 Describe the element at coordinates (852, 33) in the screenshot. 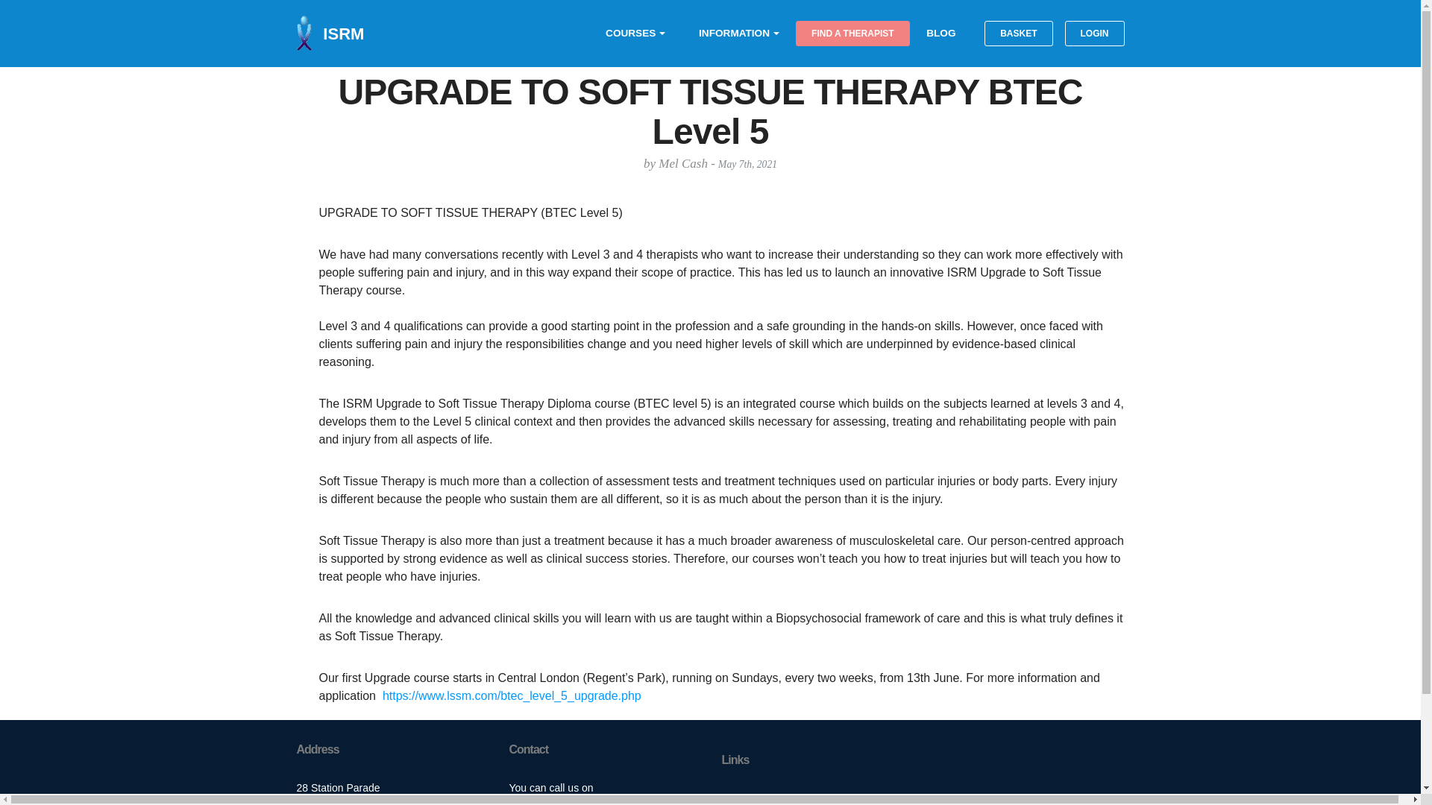

I see `FIND A THERAPIST` at that location.